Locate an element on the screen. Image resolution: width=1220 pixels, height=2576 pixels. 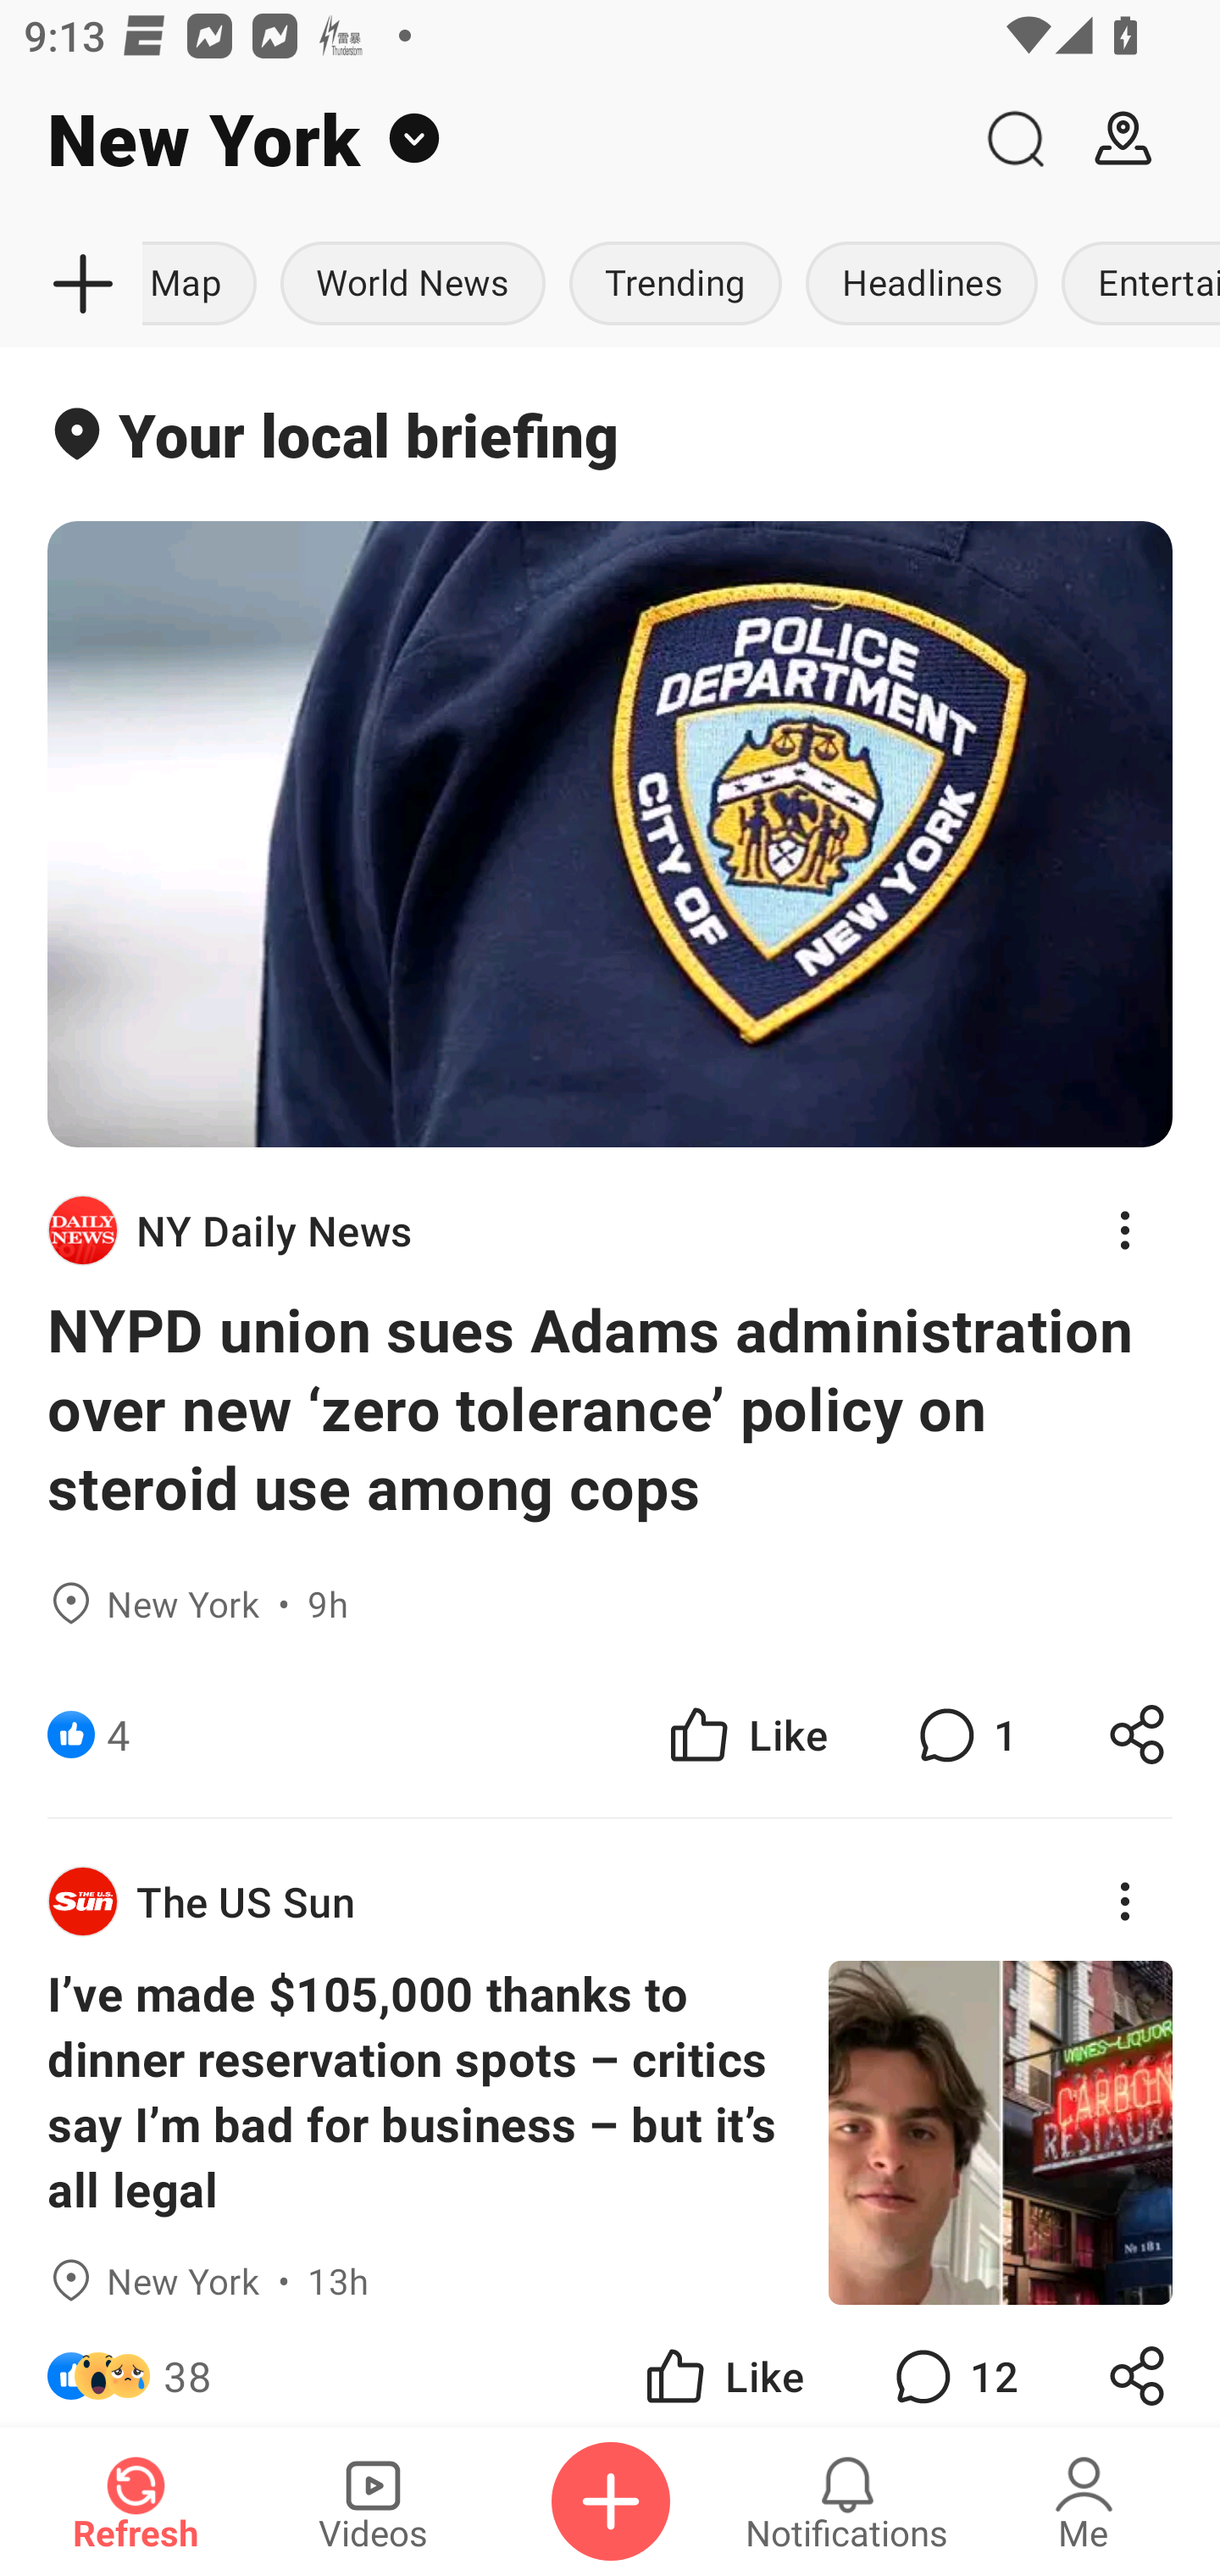
Videos is located at coordinates (373, 2501).